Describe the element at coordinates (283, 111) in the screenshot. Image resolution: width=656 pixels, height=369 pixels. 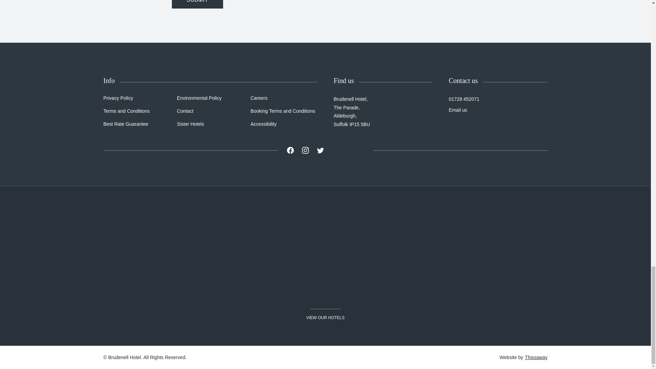
I see `Booking Terms and Conditions` at that location.